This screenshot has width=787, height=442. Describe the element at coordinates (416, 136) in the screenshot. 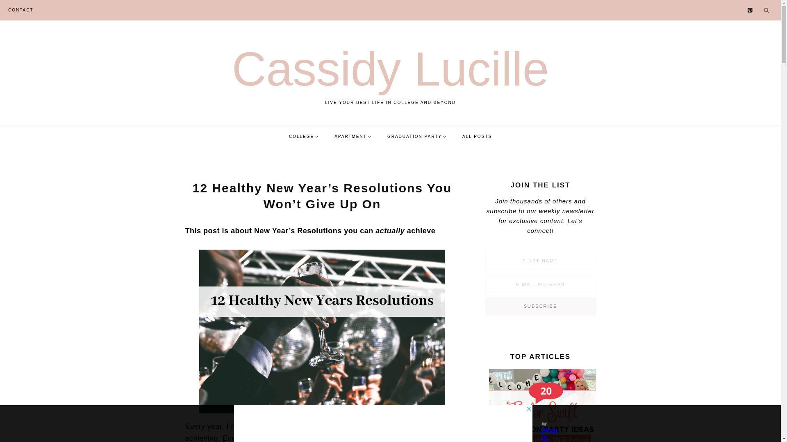

I see `GRADUATION PARTY` at that location.